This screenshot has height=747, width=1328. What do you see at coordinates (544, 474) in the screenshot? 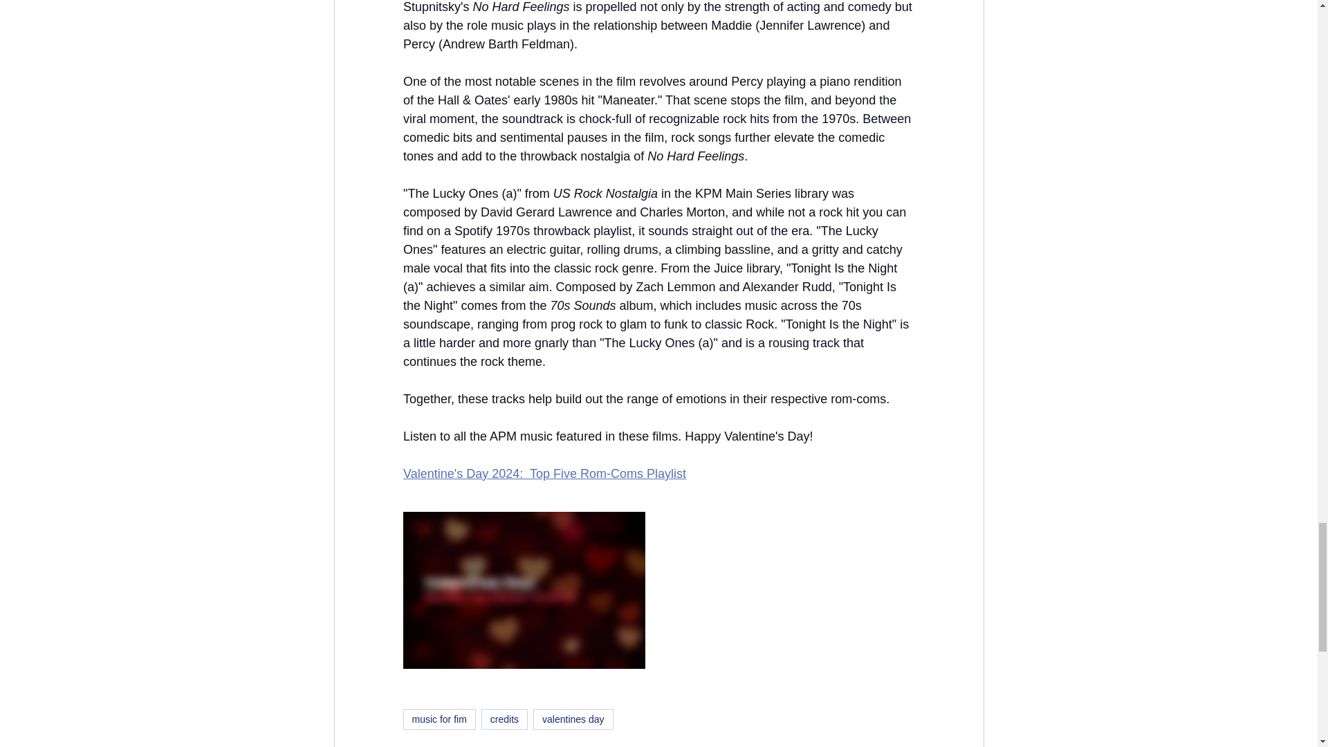
I see `Valentine's Day 2024:  Top Five Rom-Coms Playlist` at bounding box center [544, 474].